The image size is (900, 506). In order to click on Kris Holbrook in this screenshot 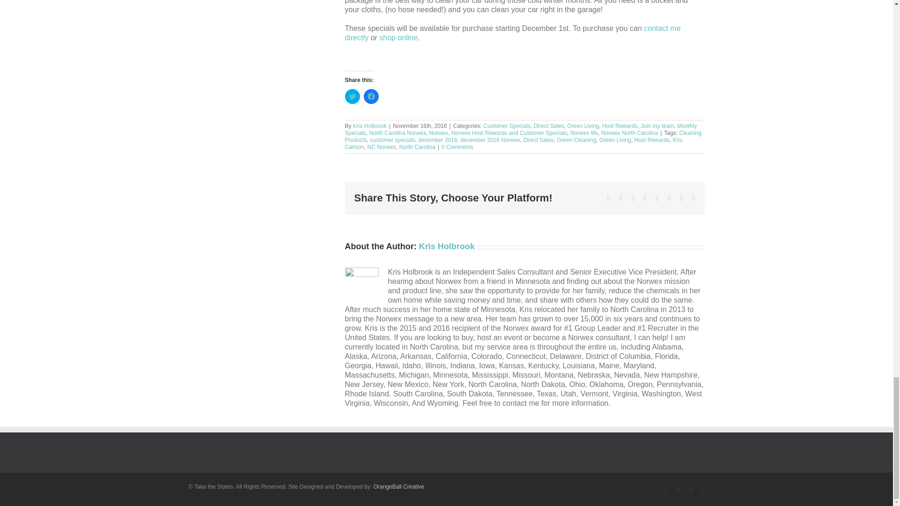, I will do `click(369, 126)`.